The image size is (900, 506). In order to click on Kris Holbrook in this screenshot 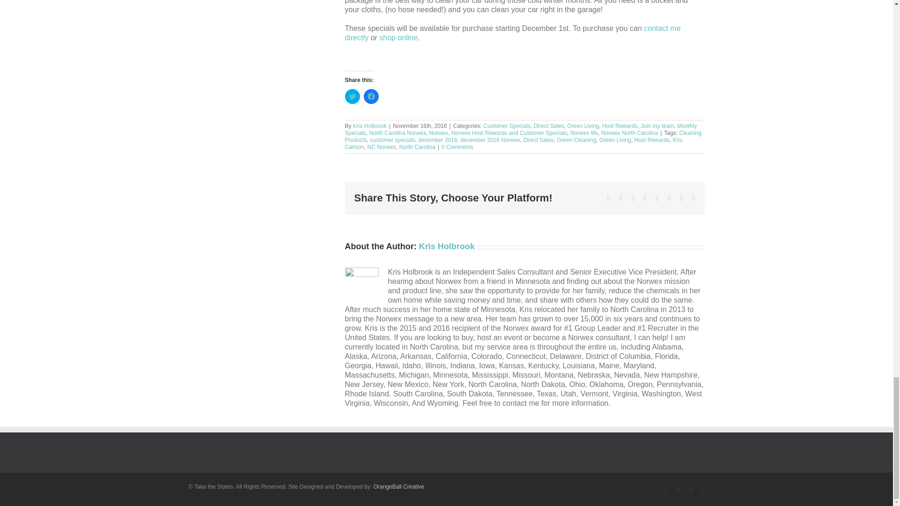, I will do `click(369, 126)`.